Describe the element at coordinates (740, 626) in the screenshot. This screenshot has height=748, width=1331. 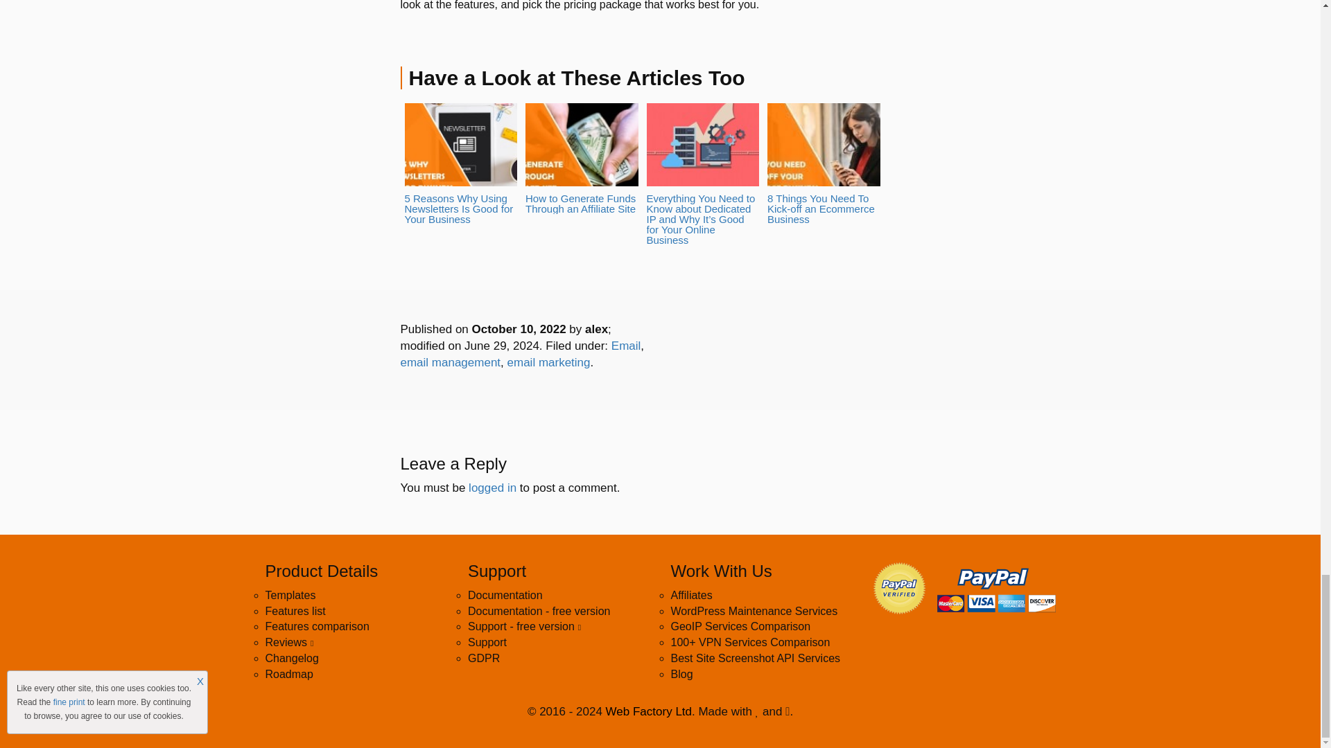
I see `GeoIP Services Comparison` at that location.